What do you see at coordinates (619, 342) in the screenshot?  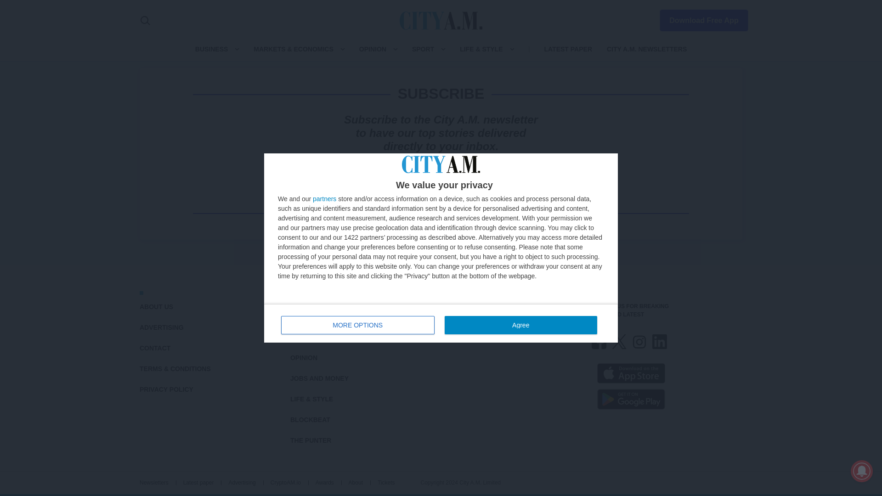 I see `X` at bounding box center [619, 342].